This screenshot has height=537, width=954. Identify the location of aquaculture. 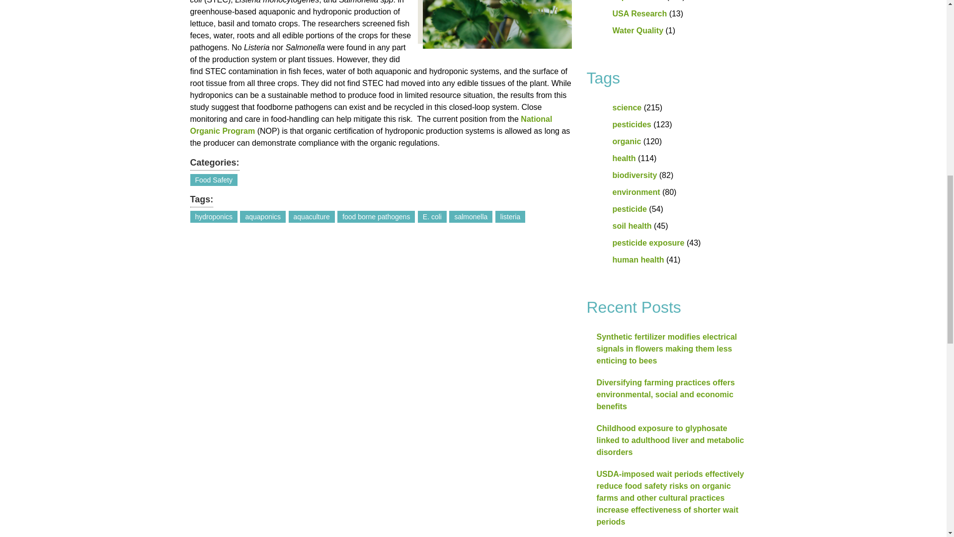
(312, 217).